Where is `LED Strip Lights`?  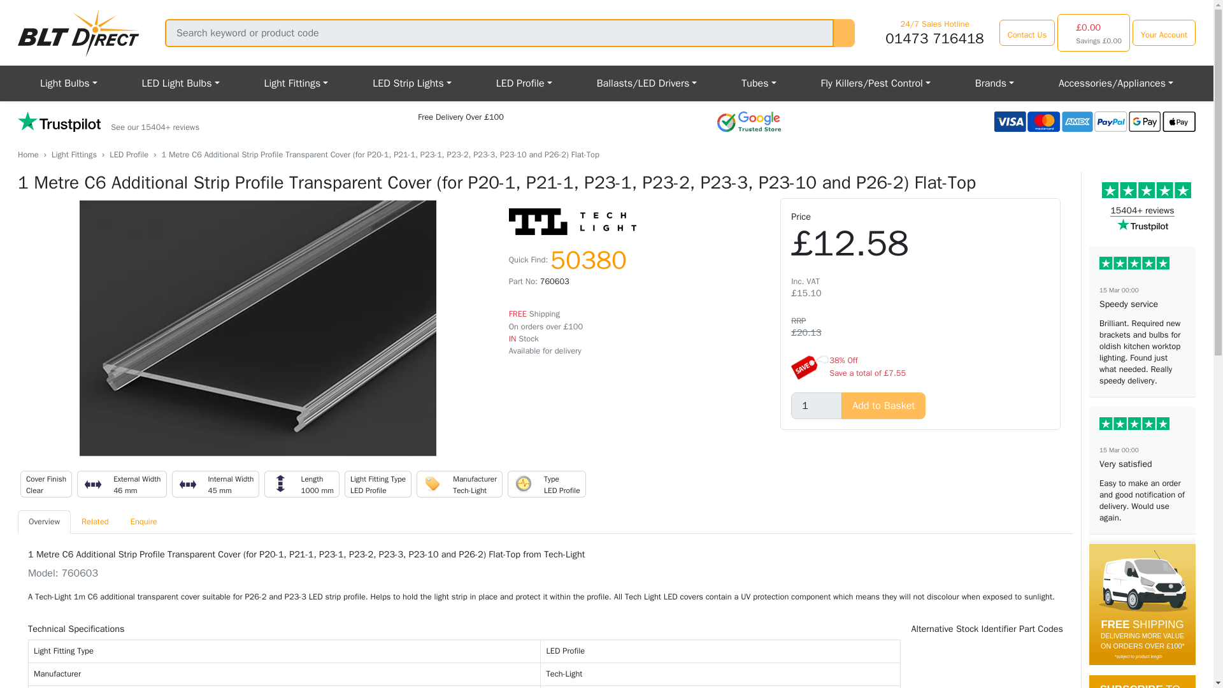
LED Strip Lights is located at coordinates (411, 83).